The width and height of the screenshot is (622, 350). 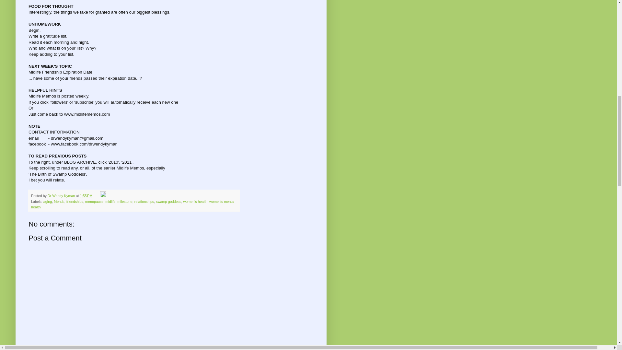 I want to click on midlife, so click(x=110, y=201).